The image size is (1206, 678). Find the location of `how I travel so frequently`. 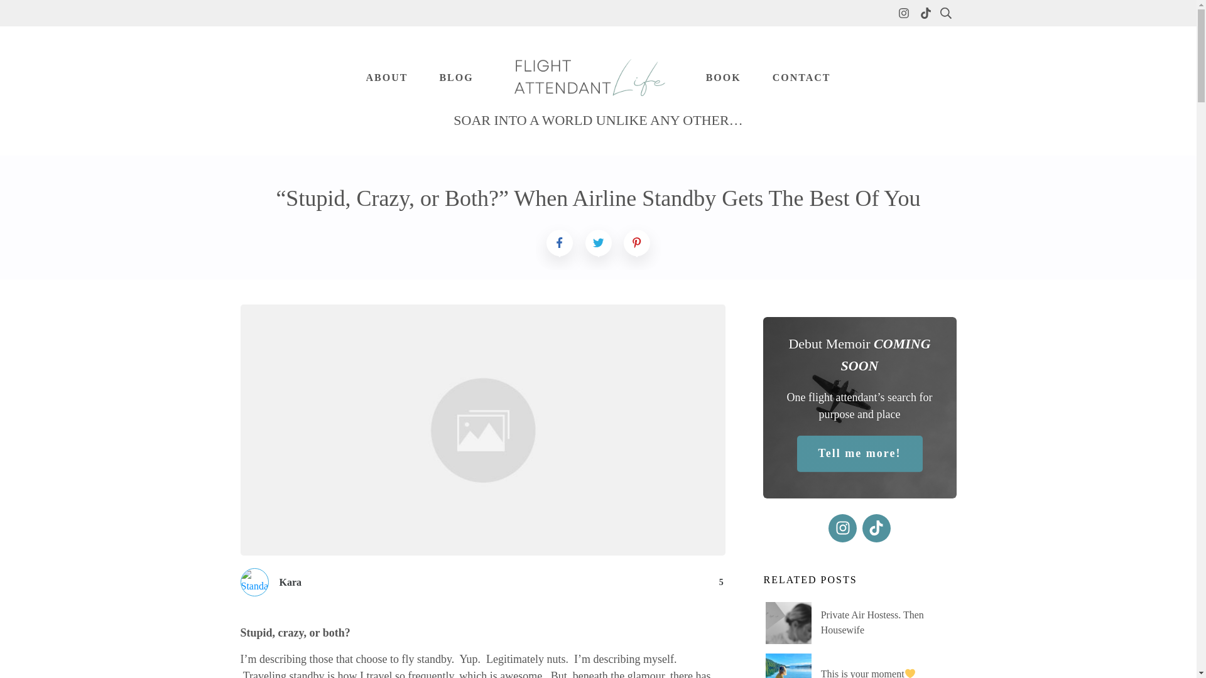

how I travel so frequently is located at coordinates (396, 674).